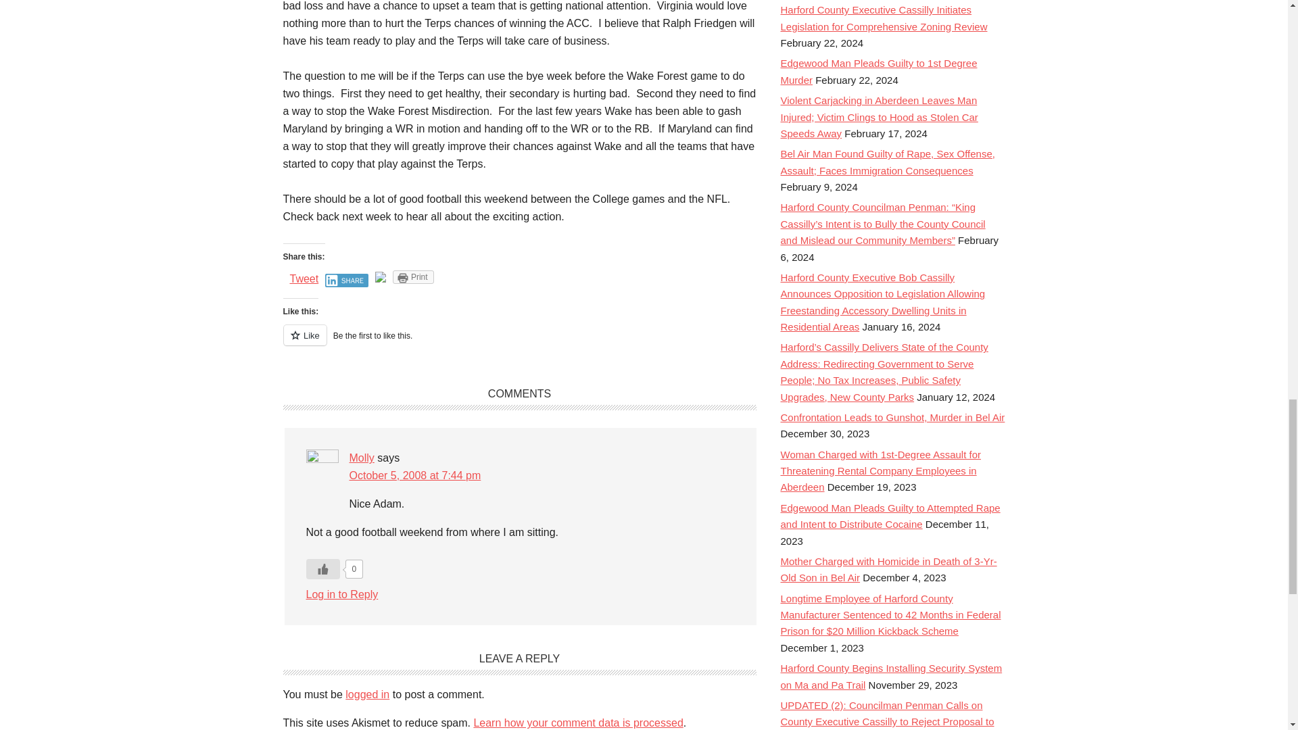 This screenshot has height=730, width=1298. Describe the element at coordinates (341, 593) in the screenshot. I see `Log in to Reply` at that location.